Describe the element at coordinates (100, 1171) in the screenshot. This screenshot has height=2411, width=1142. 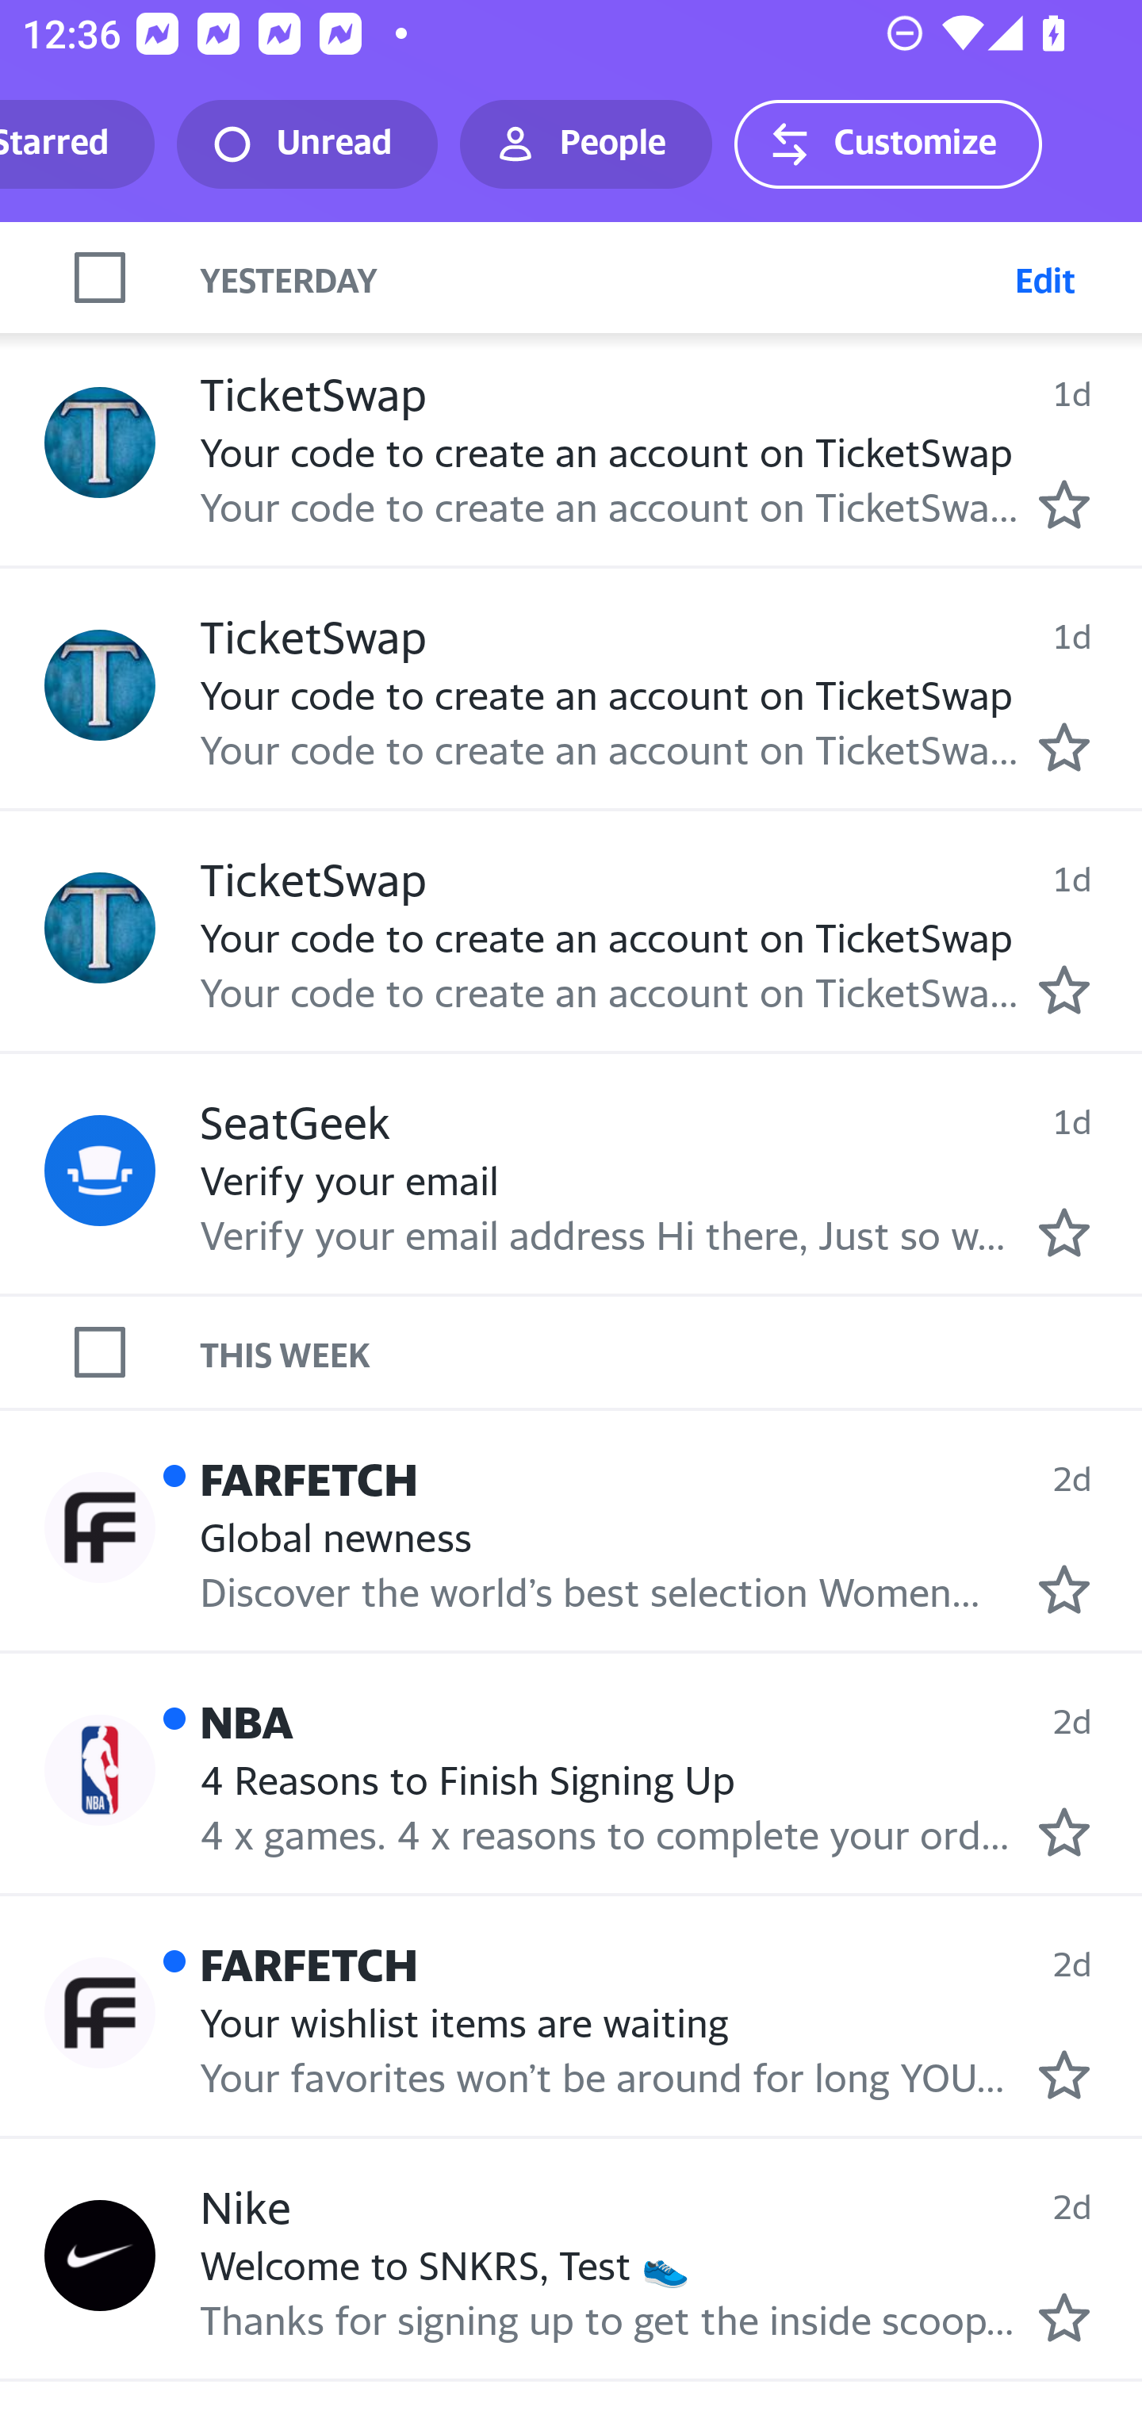
I see `Profile
SeatGeek` at that location.